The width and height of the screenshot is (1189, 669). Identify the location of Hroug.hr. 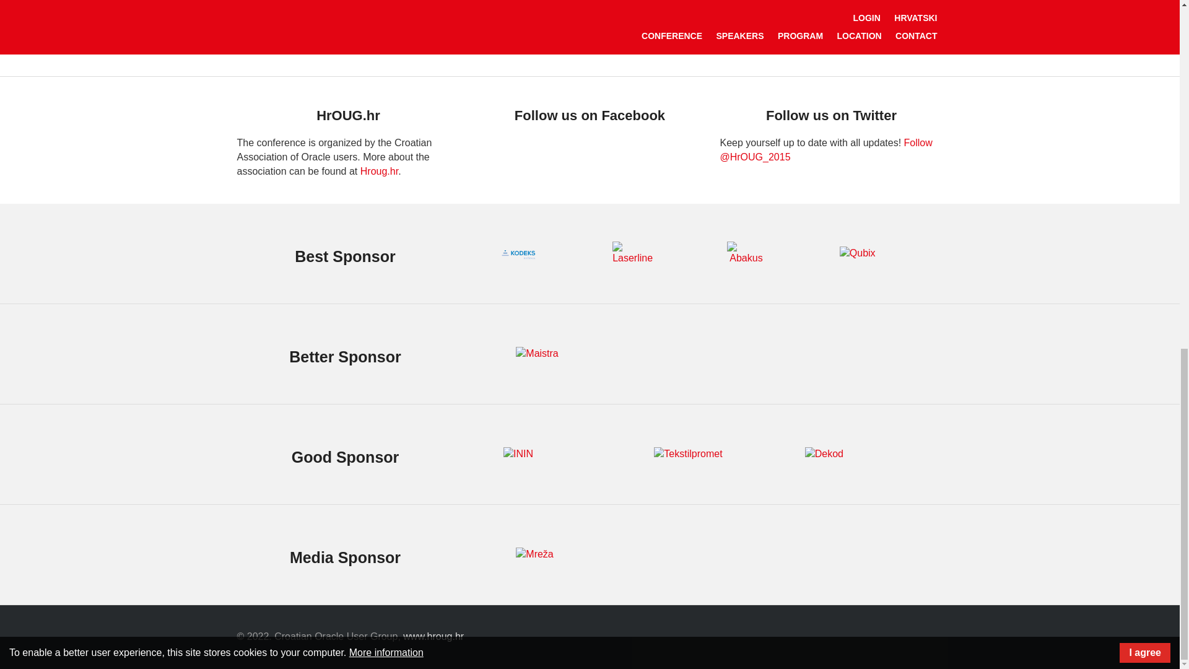
(379, 171).